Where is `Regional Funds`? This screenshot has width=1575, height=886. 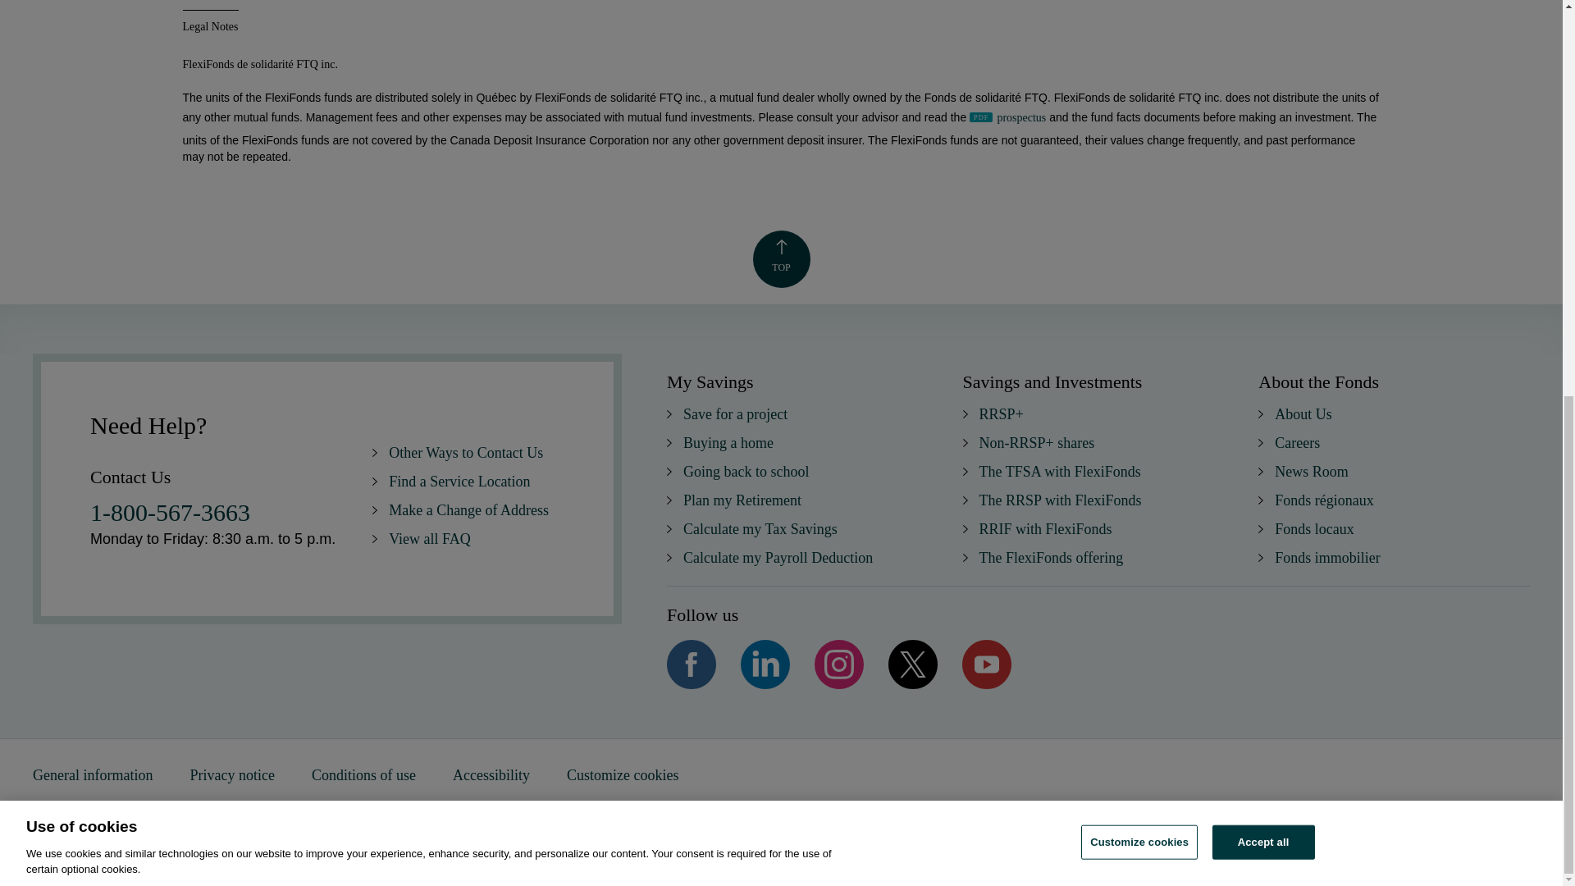 Regional Funds is located at coordinates (1324, 500).